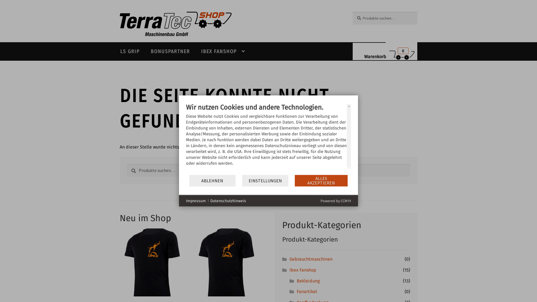 This screenshot has width=537, height=302. I want to click on Impressum, so click(196, 201).